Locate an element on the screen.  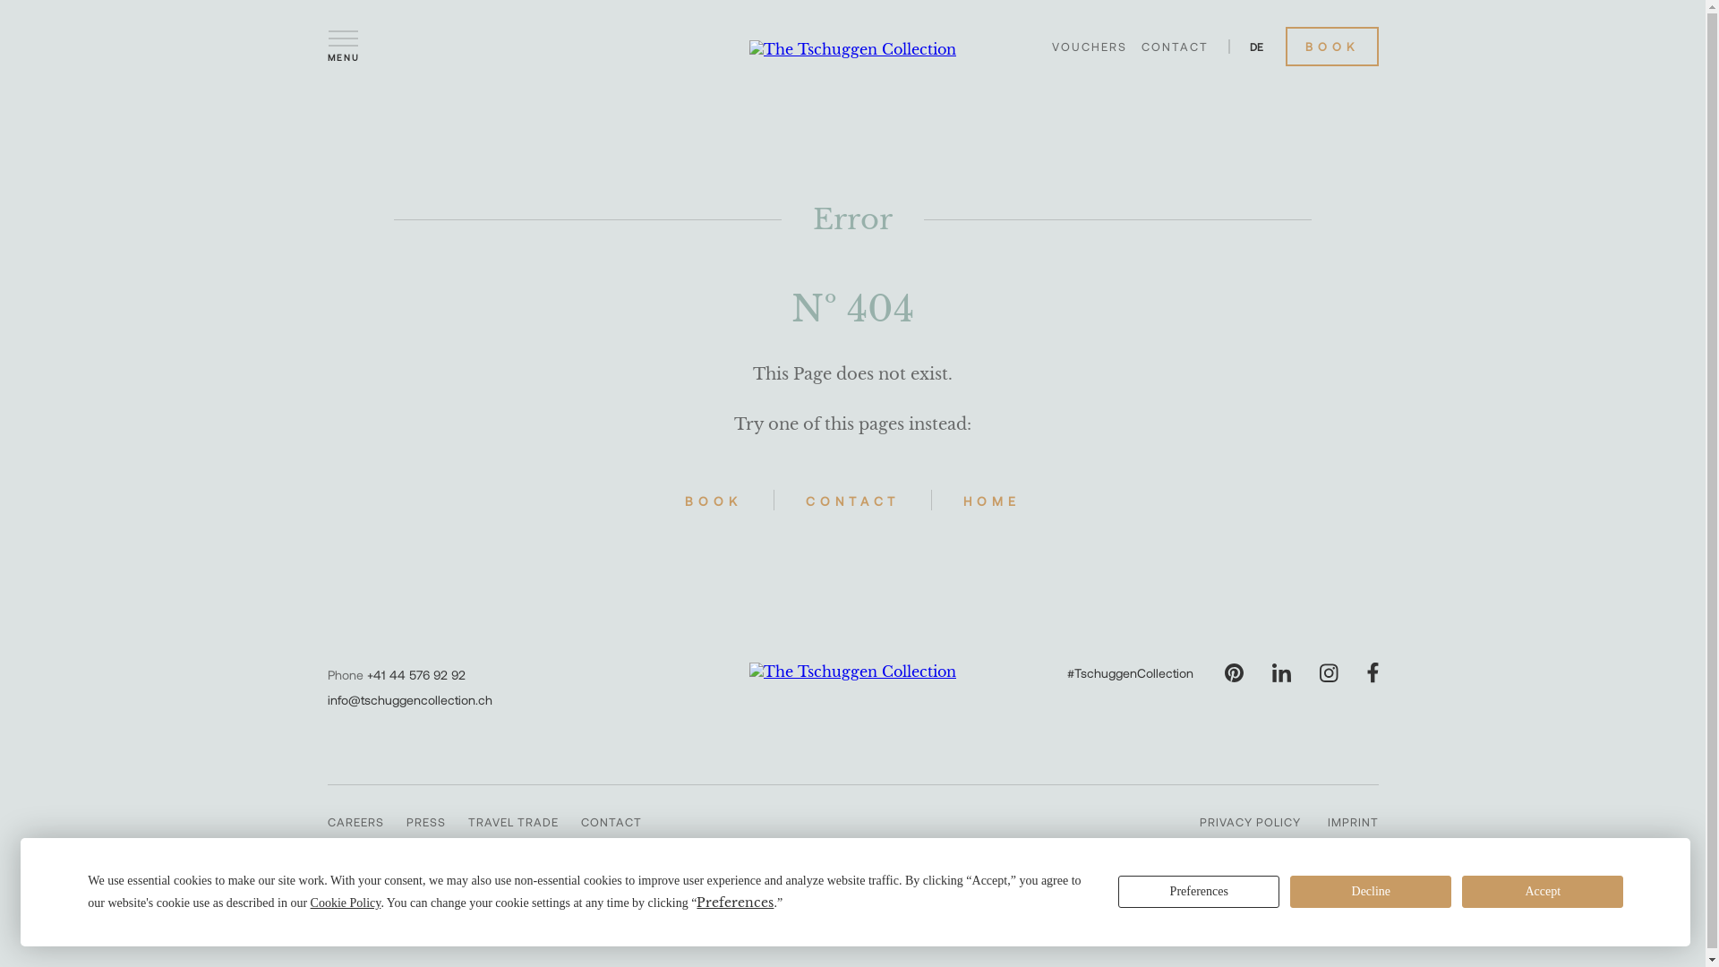
Accept is located at coordinates (537, 899).